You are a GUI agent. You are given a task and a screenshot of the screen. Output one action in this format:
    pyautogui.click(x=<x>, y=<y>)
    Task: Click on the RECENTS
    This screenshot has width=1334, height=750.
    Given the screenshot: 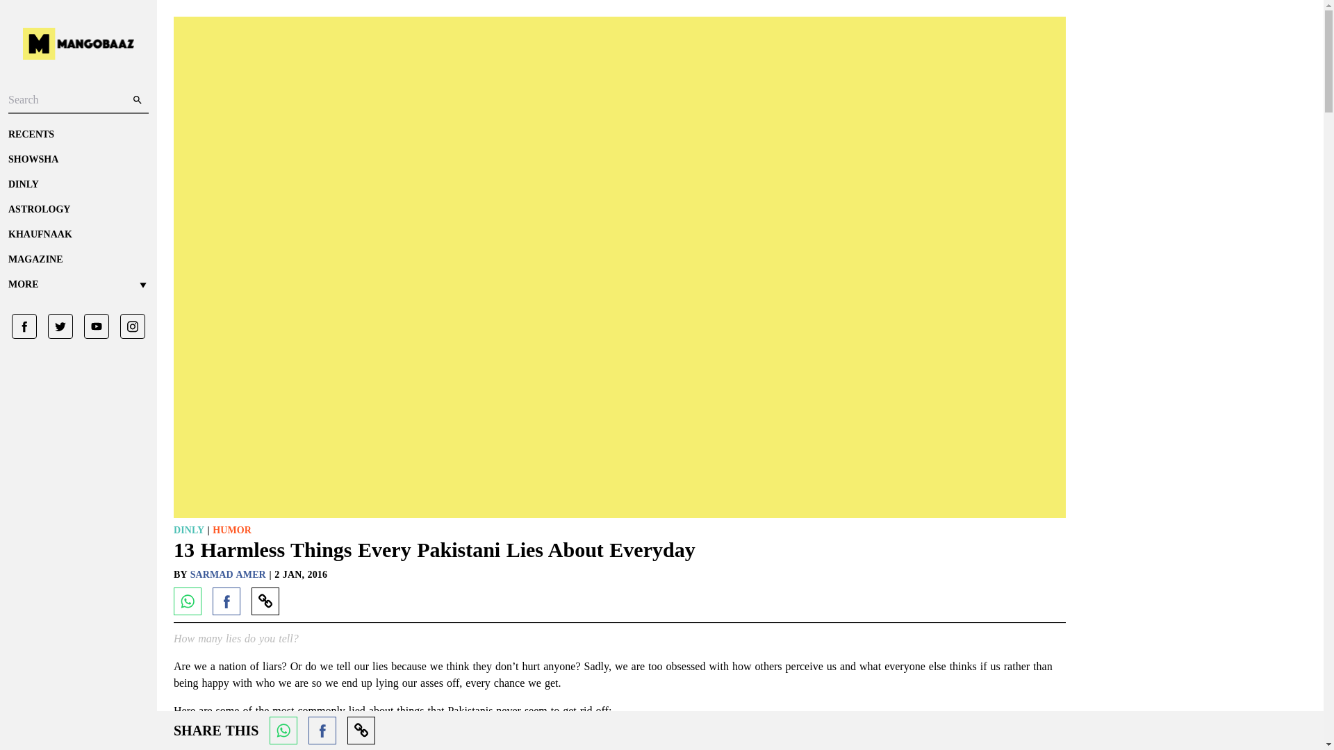 What is the action you would take?
    pyautogui.click(x=78, y=135)
    